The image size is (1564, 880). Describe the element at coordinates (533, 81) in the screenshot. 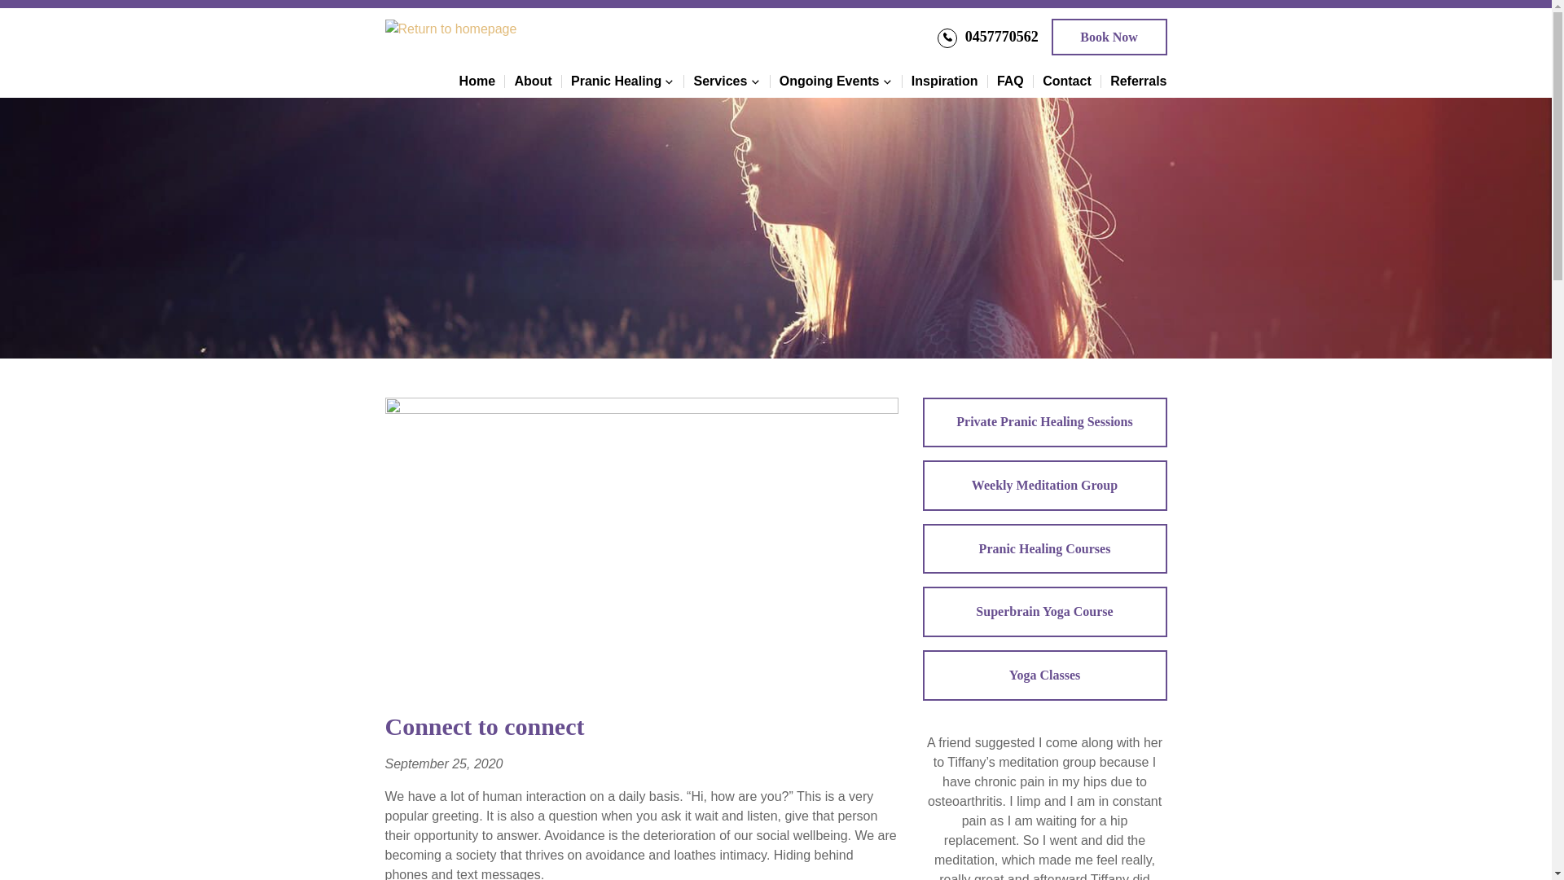

I see `About` at that location.